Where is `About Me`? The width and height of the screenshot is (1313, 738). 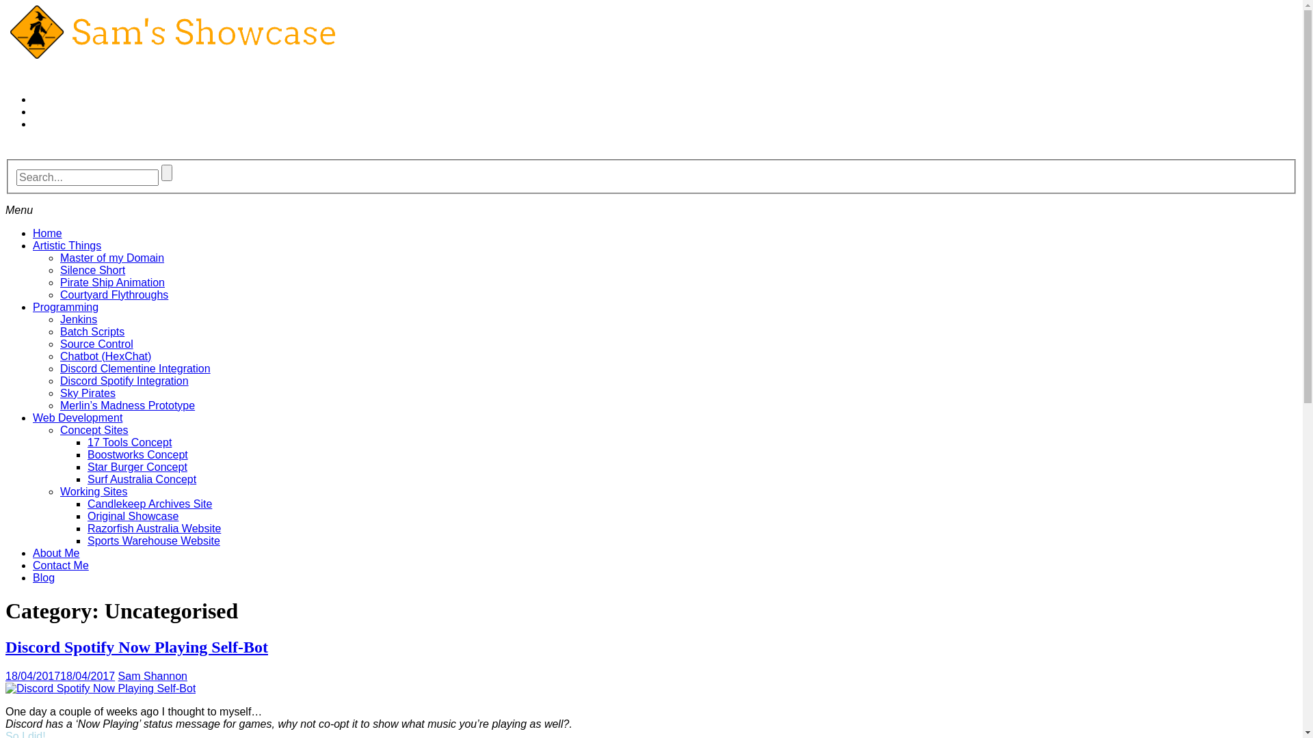 About Me is located at coordinates (56, 553).